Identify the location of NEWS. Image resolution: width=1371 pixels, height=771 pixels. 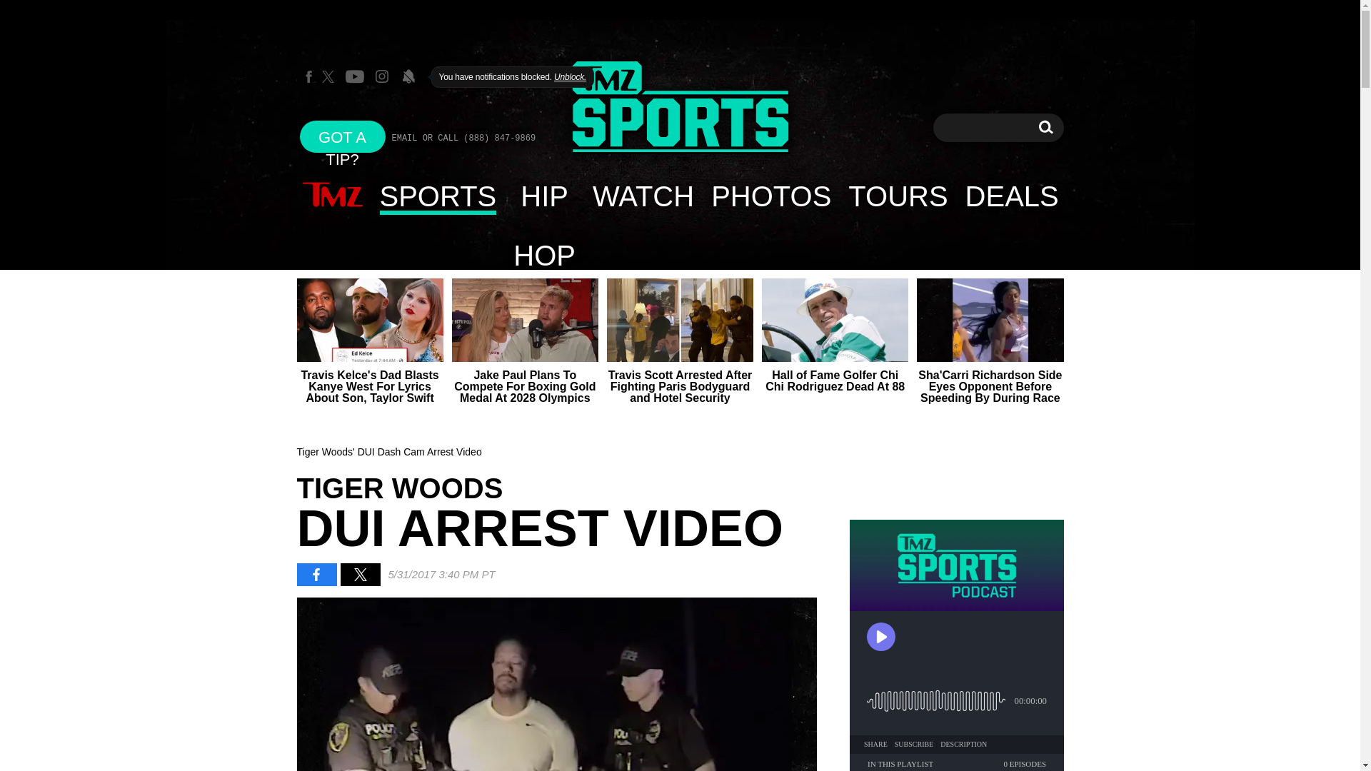
(333, 196).